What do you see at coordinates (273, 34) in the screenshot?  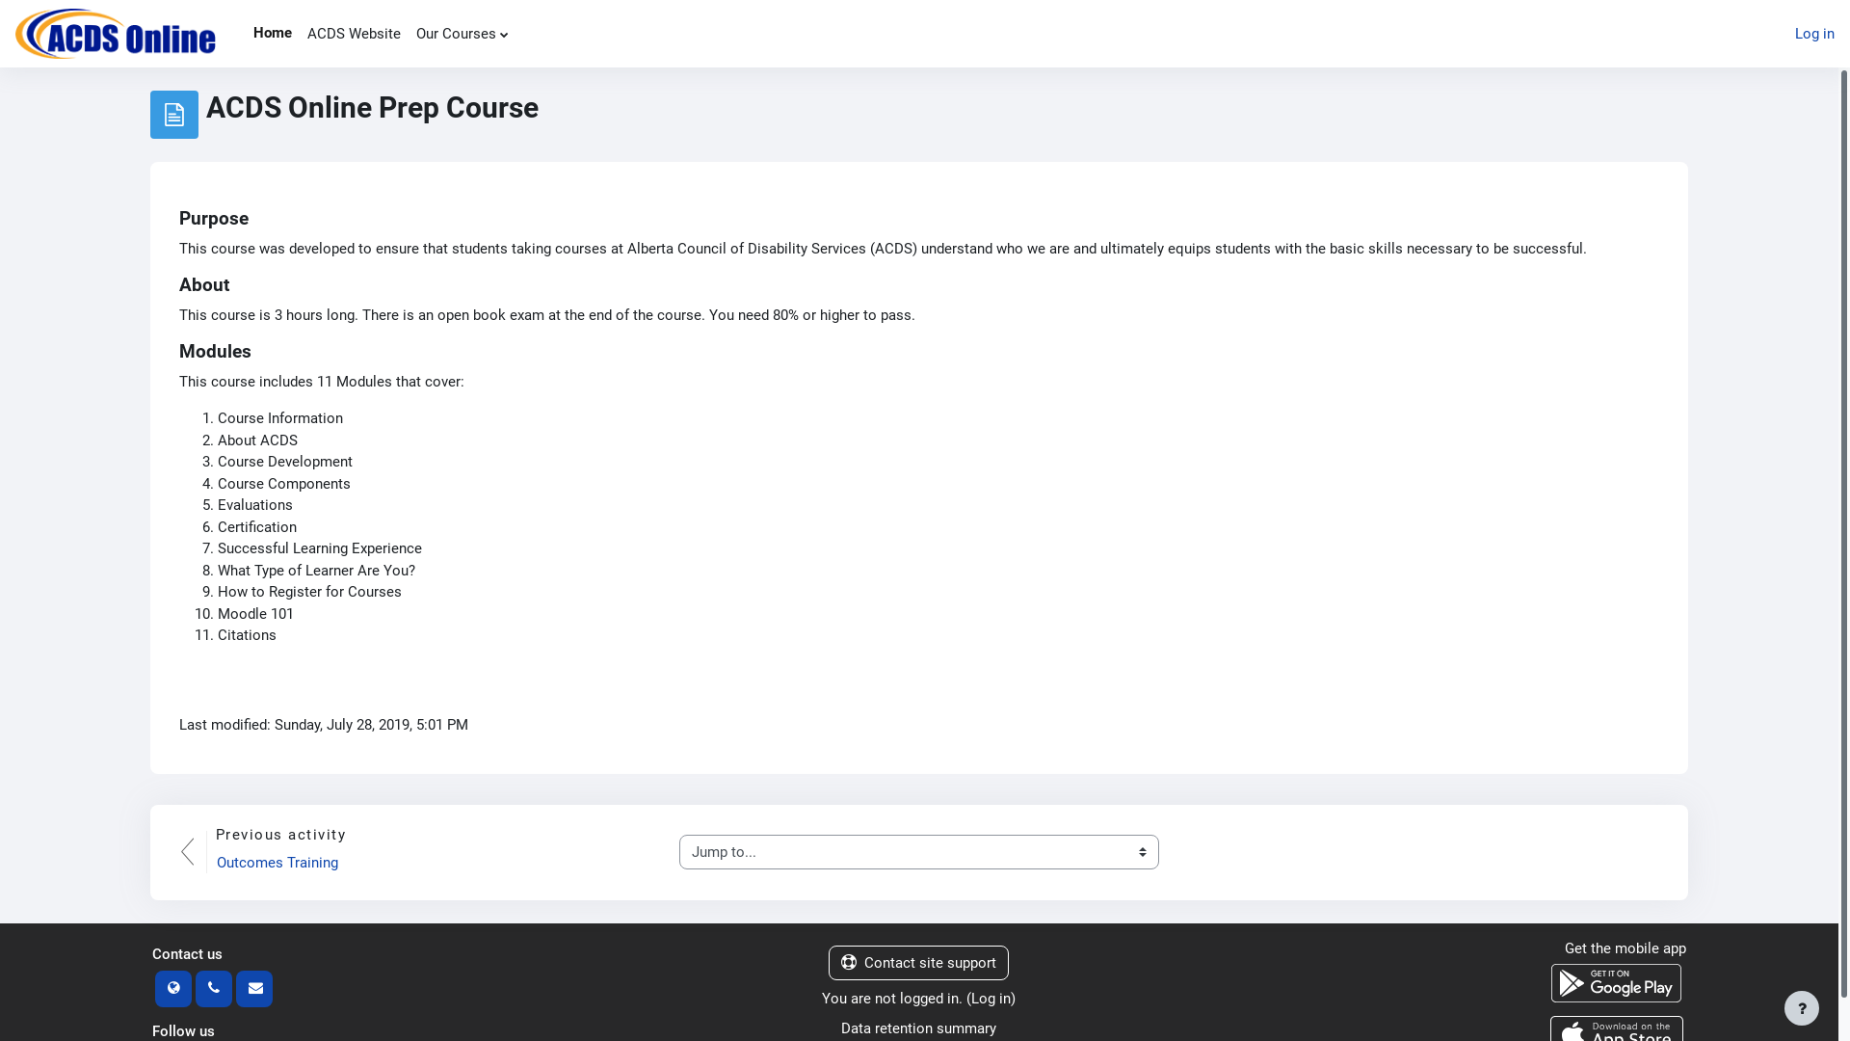 I see `Home` at bounding box center [273, 34].